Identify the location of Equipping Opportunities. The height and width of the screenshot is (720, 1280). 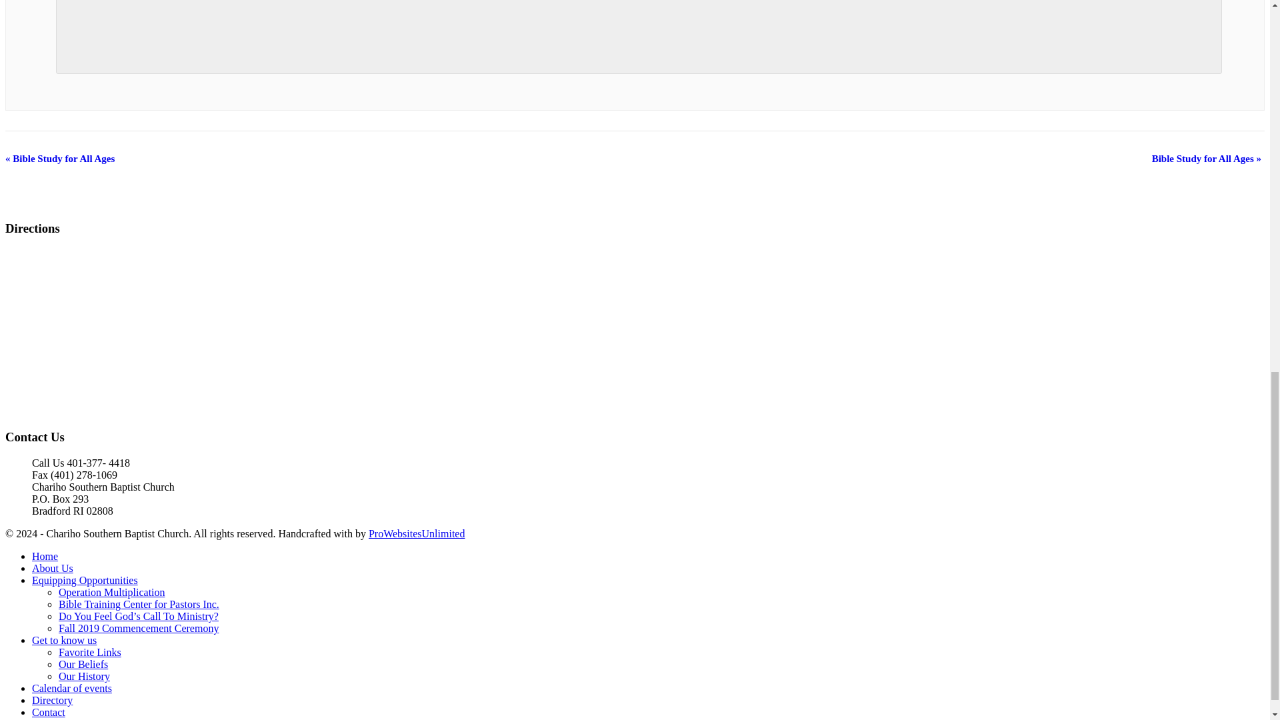
(85, 580).